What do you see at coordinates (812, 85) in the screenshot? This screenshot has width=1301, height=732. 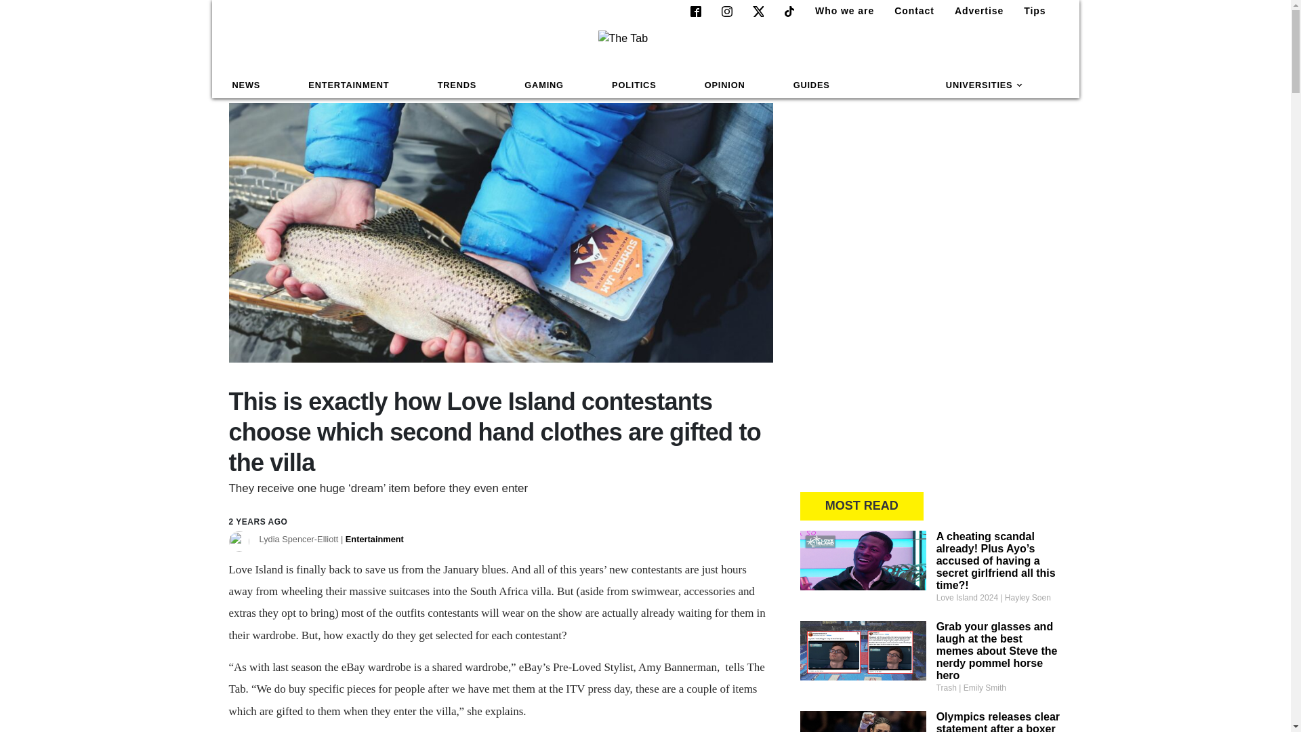 I see `GUIDES` at bounding box center [812, 85].